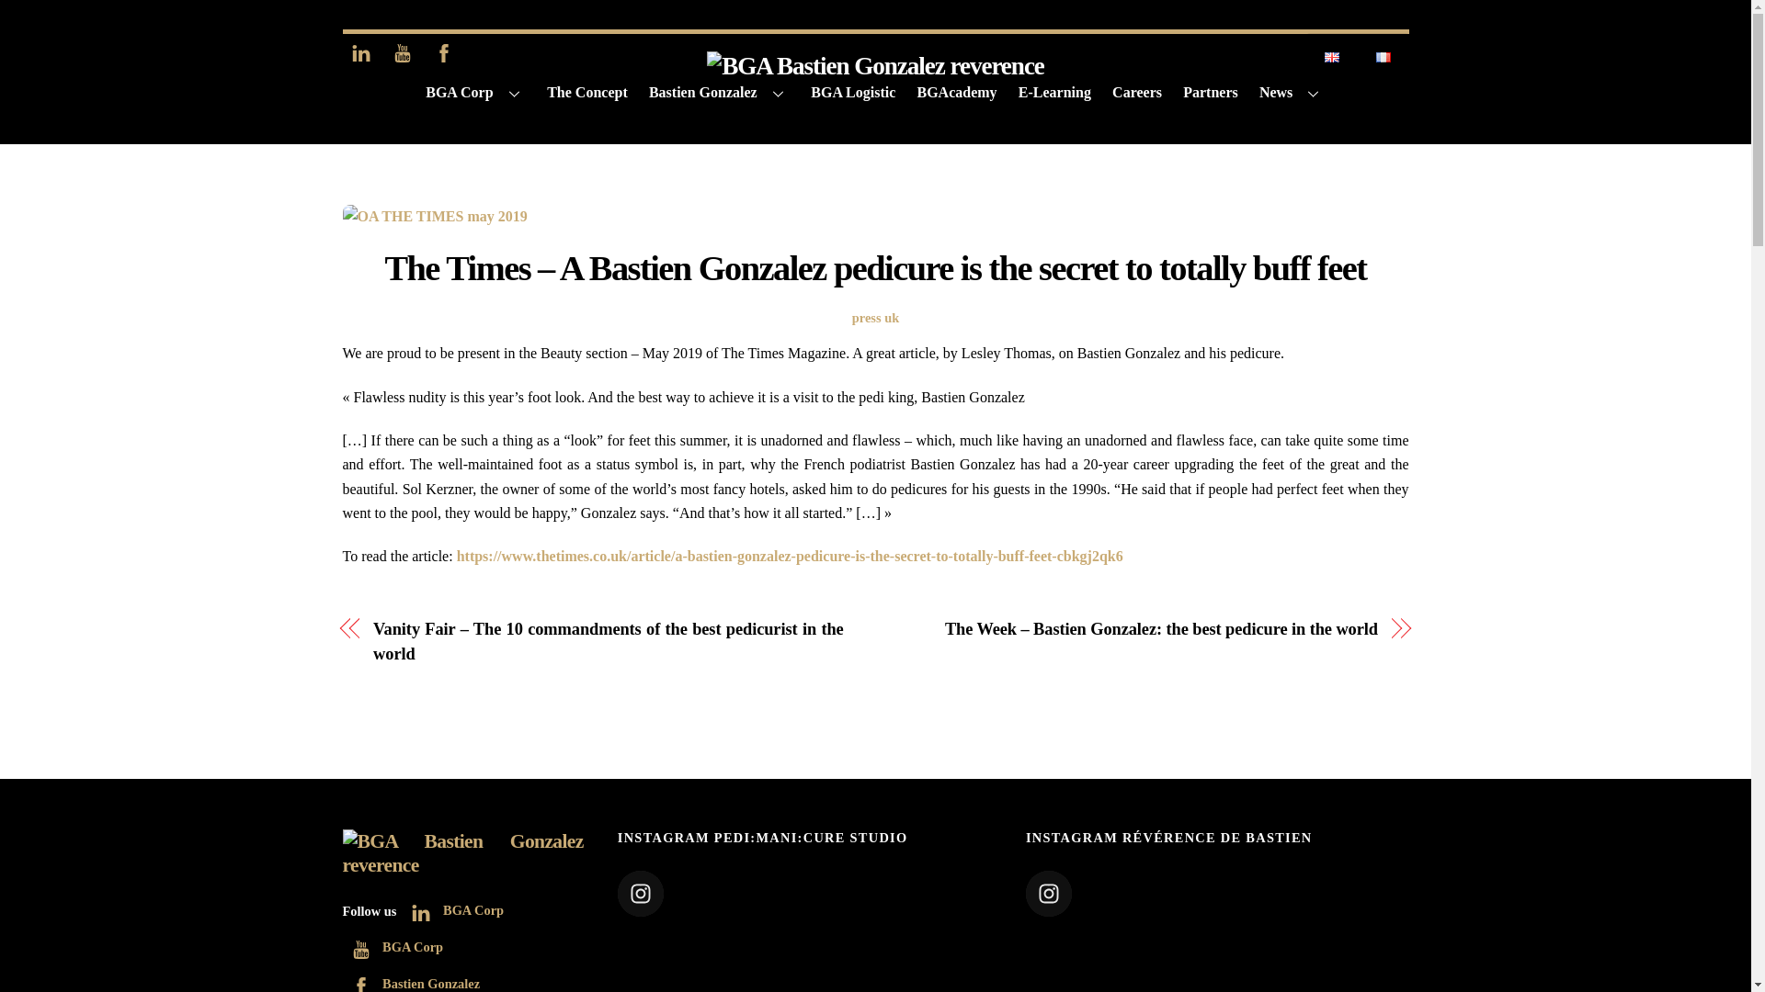  Describe the element at coordinates (587, 92) in the screenshot. I see `The Concept` at that location.